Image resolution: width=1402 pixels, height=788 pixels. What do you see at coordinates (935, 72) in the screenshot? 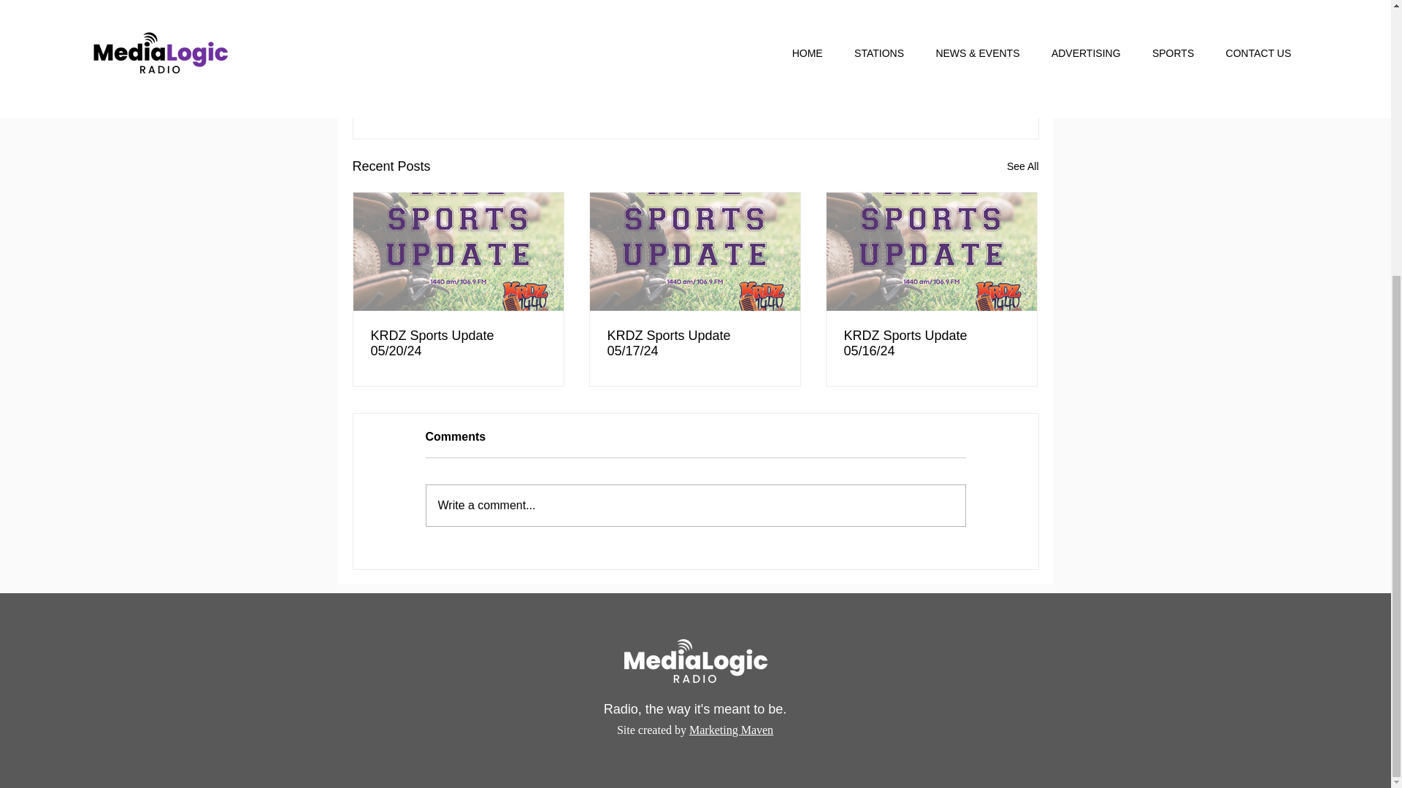
I see `KRDZ Sports` at bounding box center [935, 72].